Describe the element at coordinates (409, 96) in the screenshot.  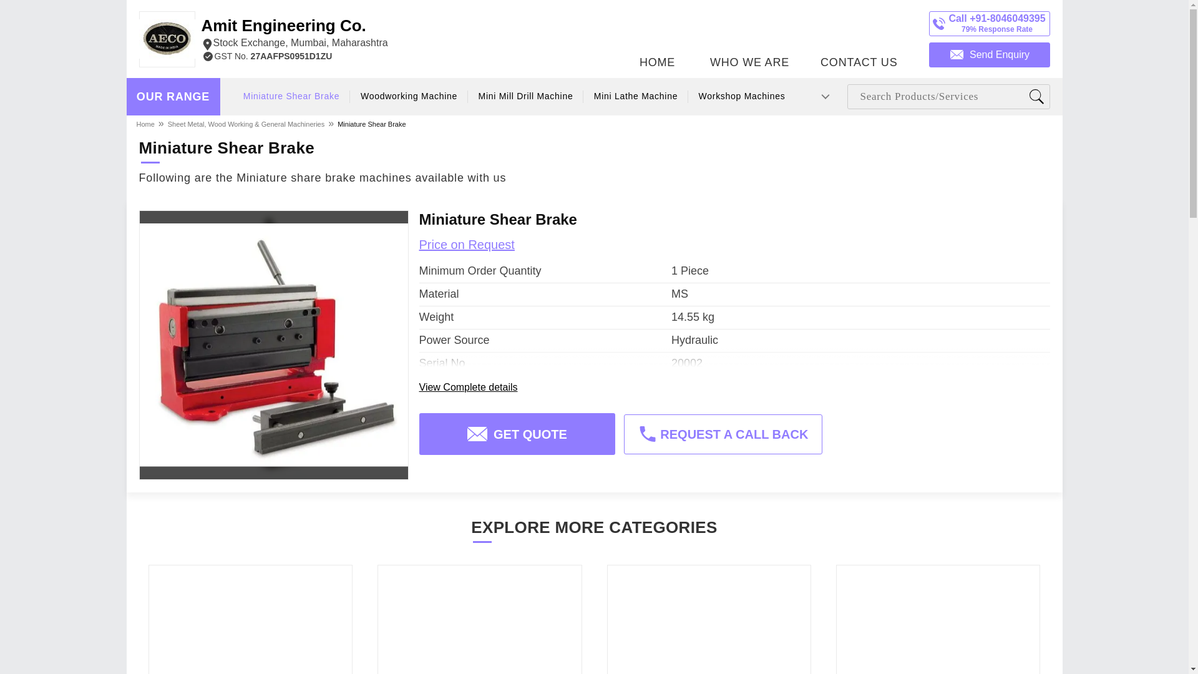
I see `Woodworking Machine` at that location.